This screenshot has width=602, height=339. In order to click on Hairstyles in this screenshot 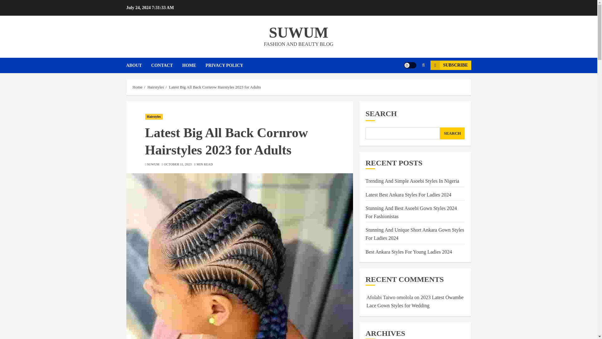, I will do `click(156, 87)`.